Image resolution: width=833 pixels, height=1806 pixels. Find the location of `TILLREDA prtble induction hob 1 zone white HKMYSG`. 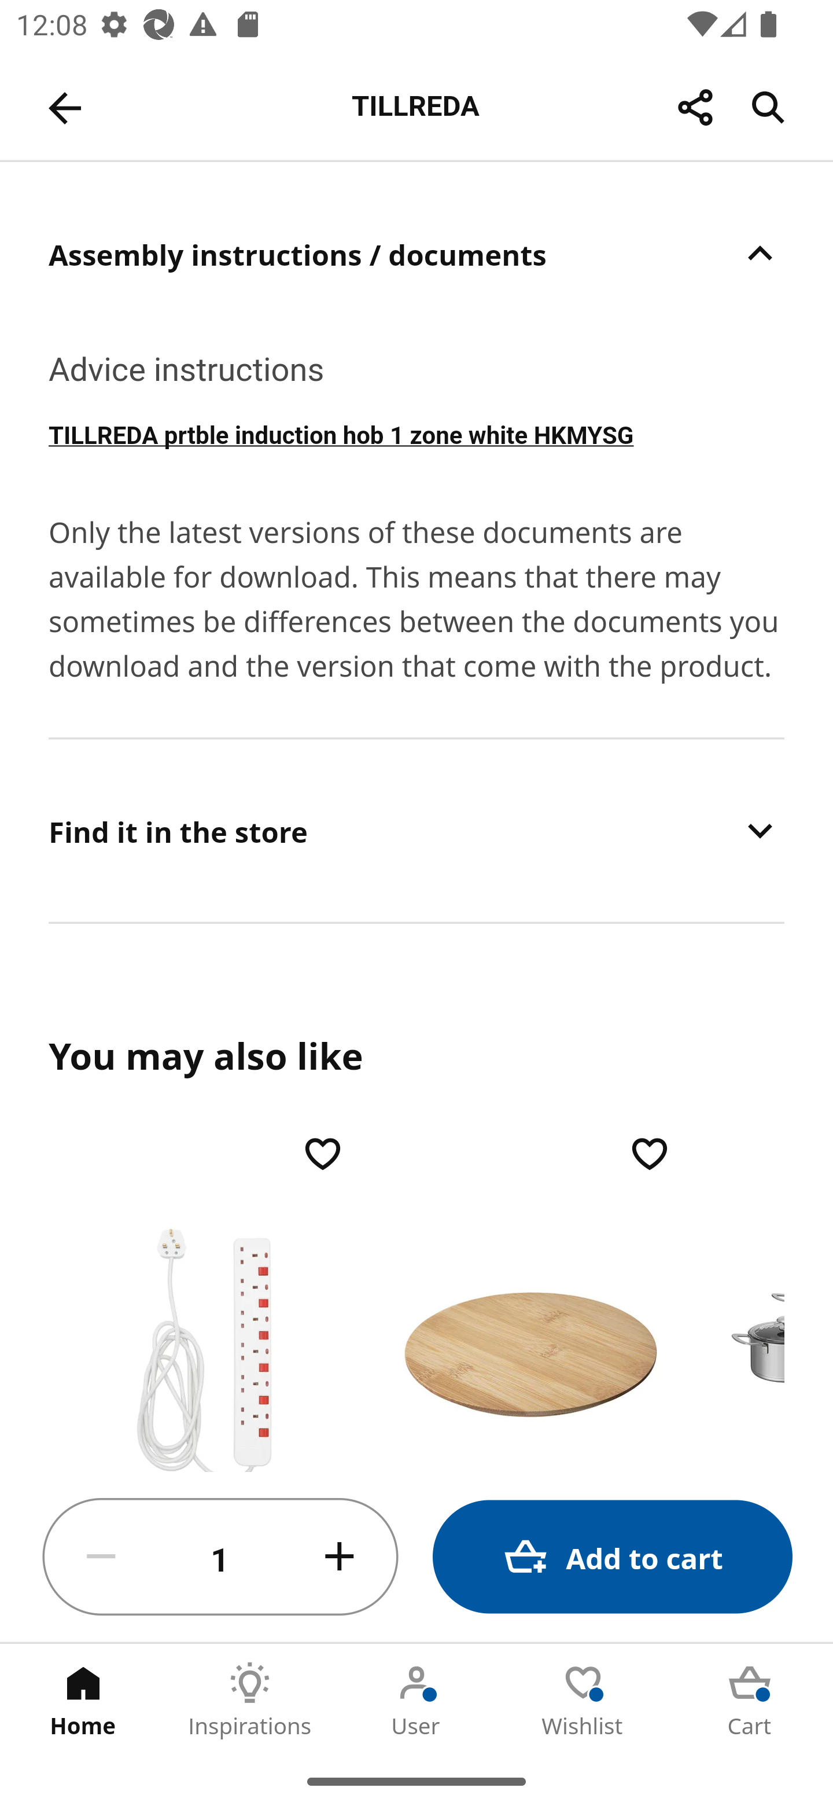

TILLREDA prtble induction hob 1 zone white HKMYSG is located at coordinates (417, 433).